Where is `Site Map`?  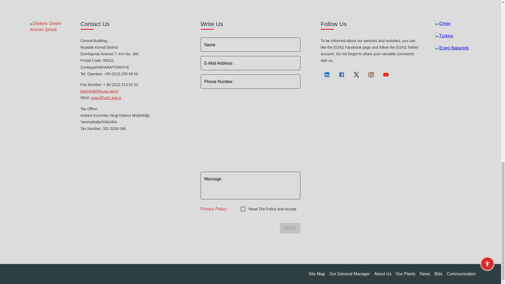
Site Map is located at coordinates (317, 274).